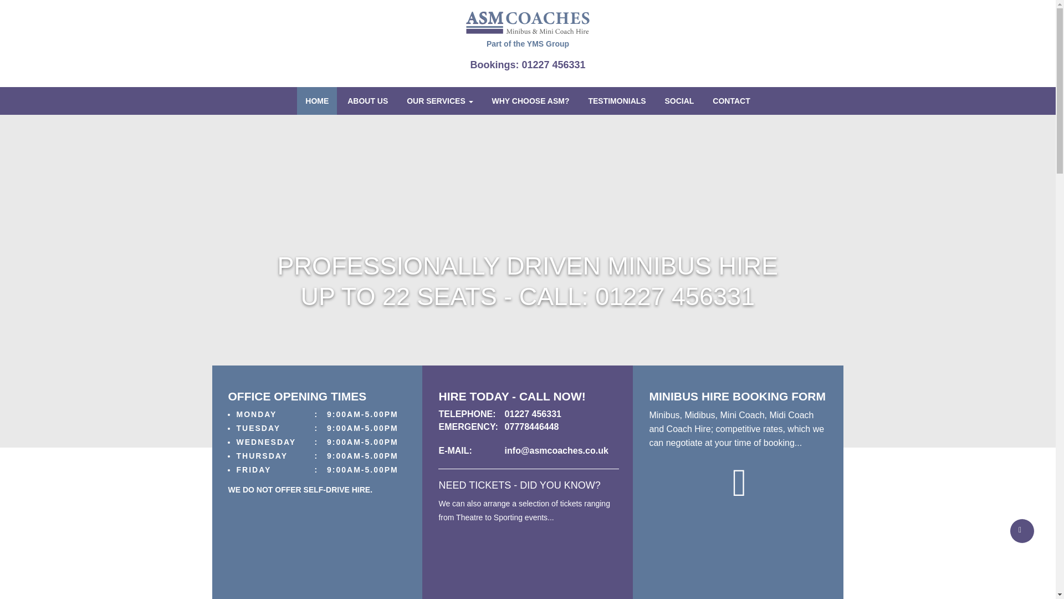 The height and width of the screenshot is (599, 1064). What do you see at coordinates (617, 101) in the screenshot?
I see `TESTIMONIALS` at bounding box center [617, 101].